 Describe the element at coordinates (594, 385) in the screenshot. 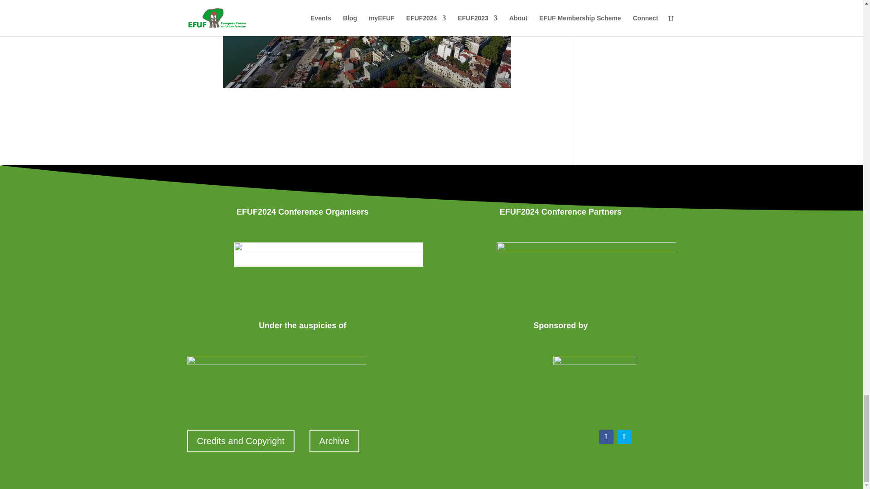

I see `Zagreb Tourist` at that location.